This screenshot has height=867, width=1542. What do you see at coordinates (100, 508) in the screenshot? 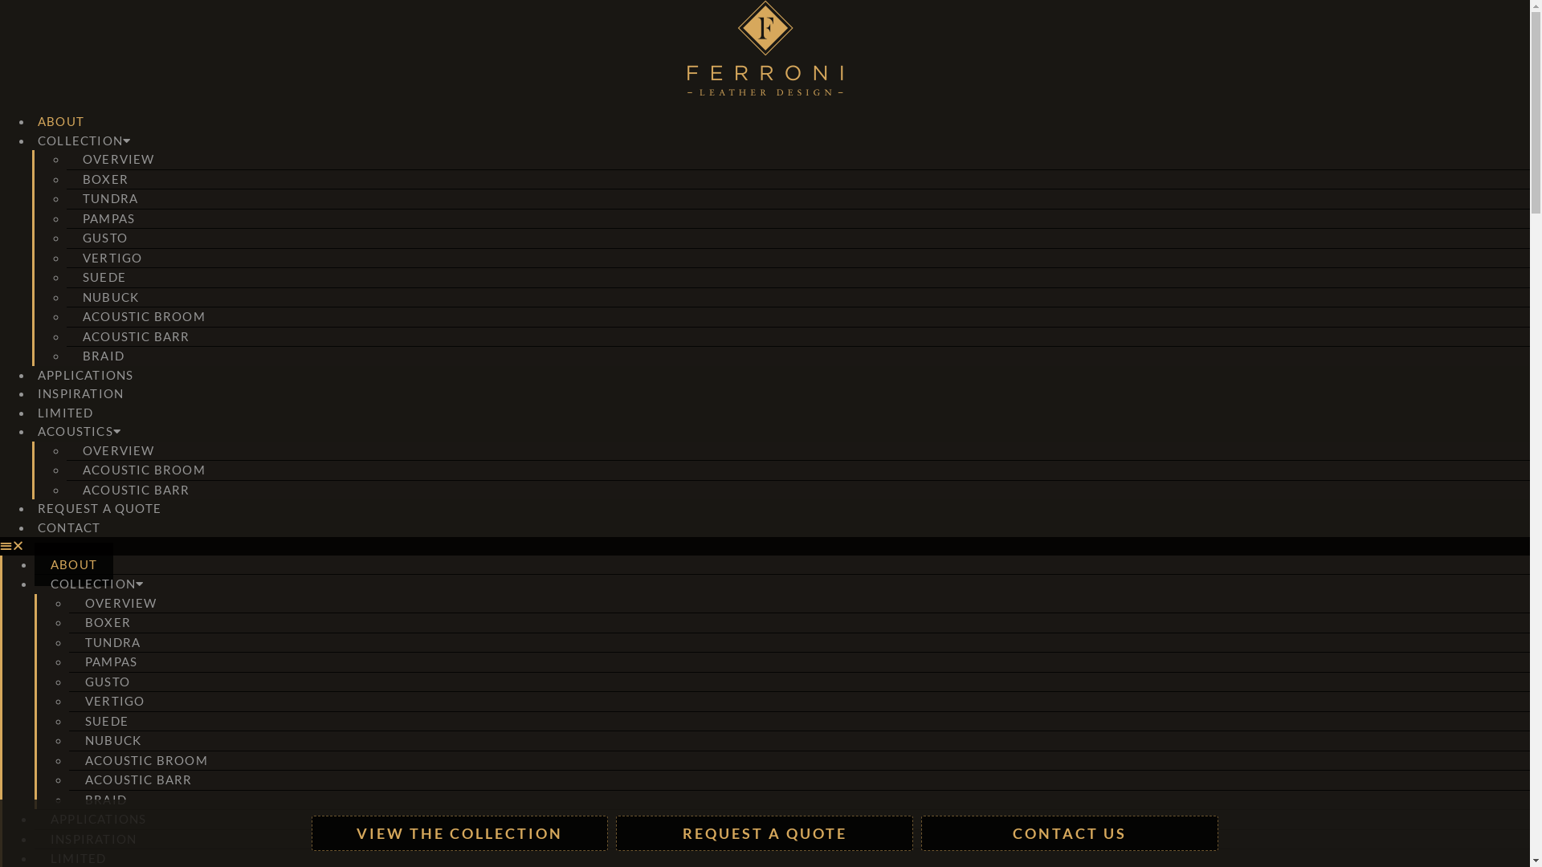
I see `REQUEST A QUOTE` at bounding box center [100, 508].